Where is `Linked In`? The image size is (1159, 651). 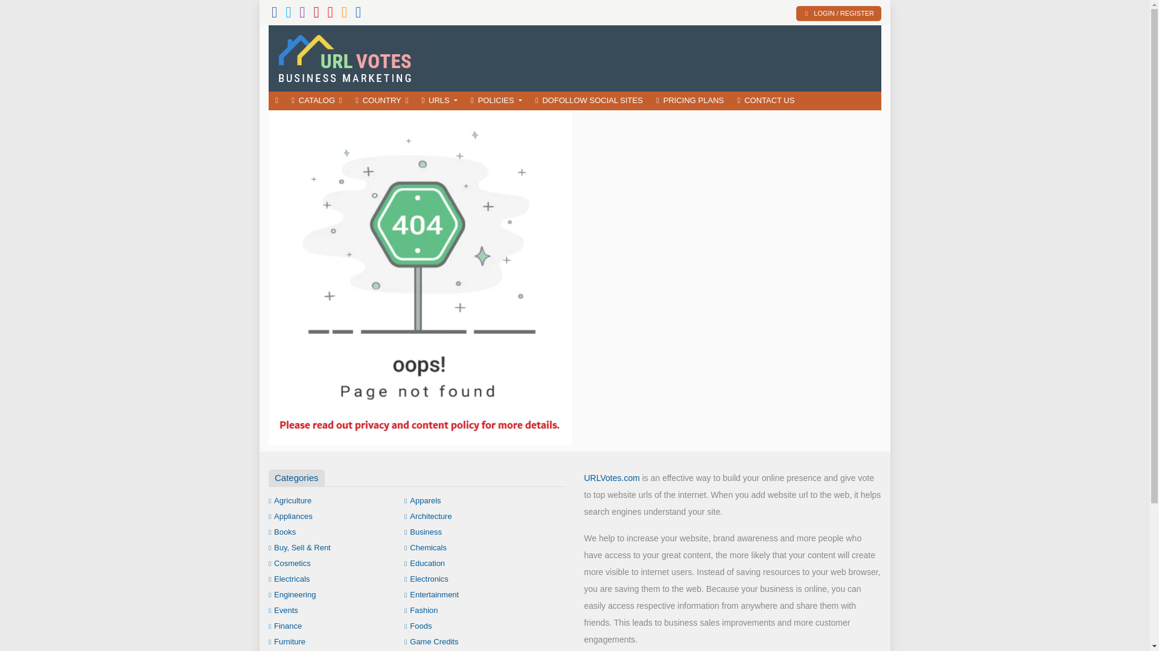 Linked In is located at coordinates (359, 14).